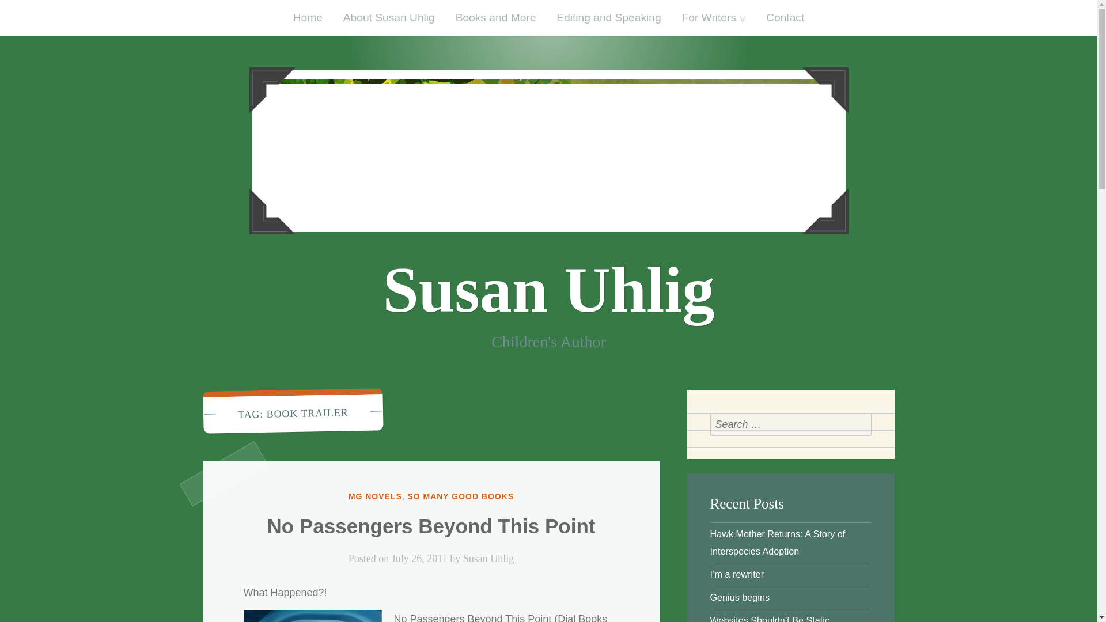  I want to click on Genius begins, so click(740, 597).